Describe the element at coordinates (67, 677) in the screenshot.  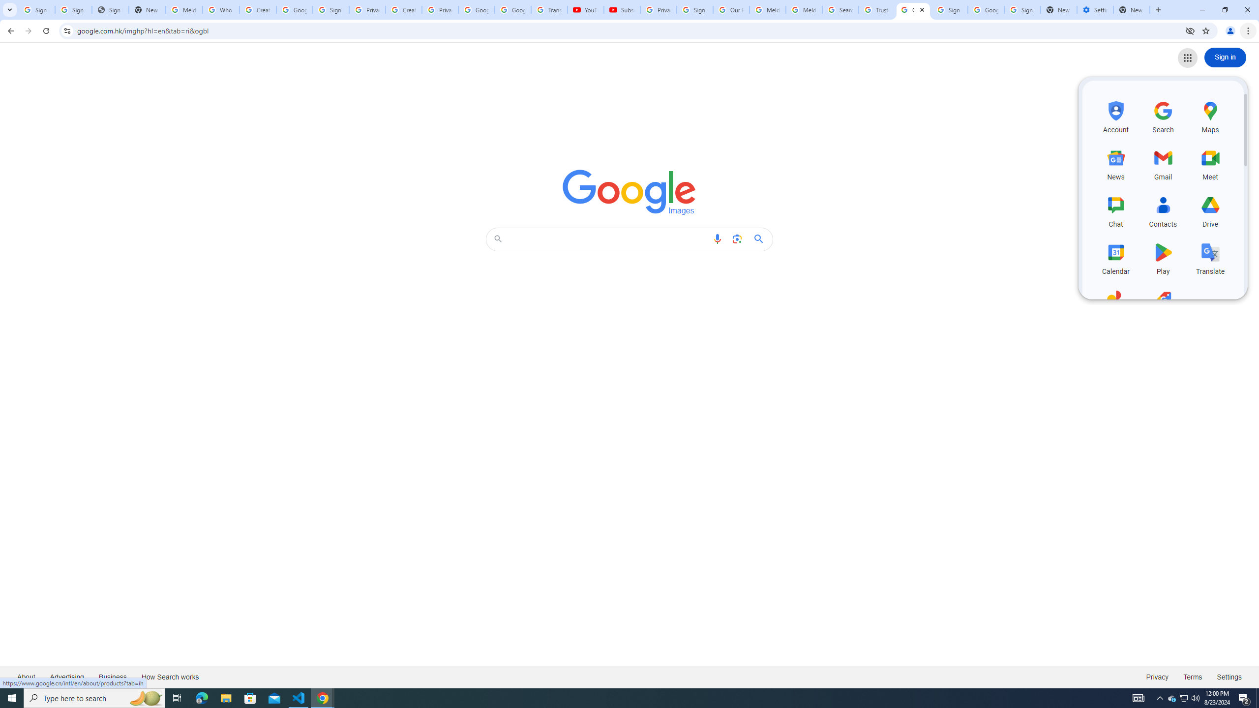
I see `Advertising` at that location.